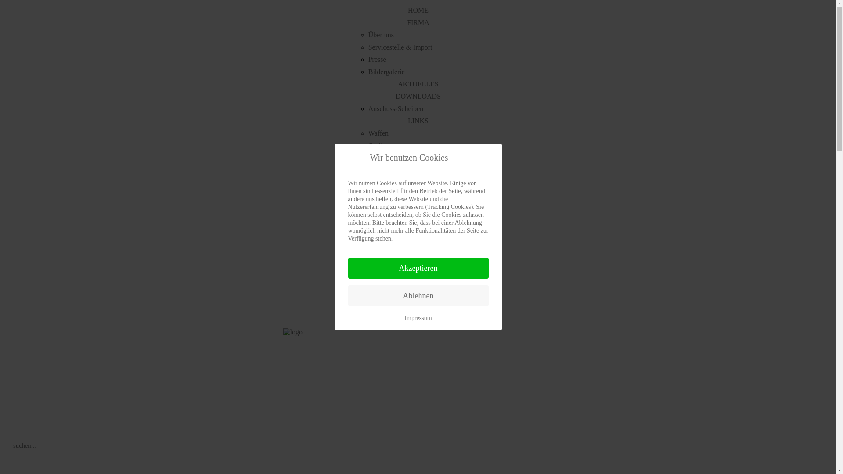  What do you see at coordinates (418, 256) in the screenshot?
I see `KONTAKT` at bounding box center [418, 256].